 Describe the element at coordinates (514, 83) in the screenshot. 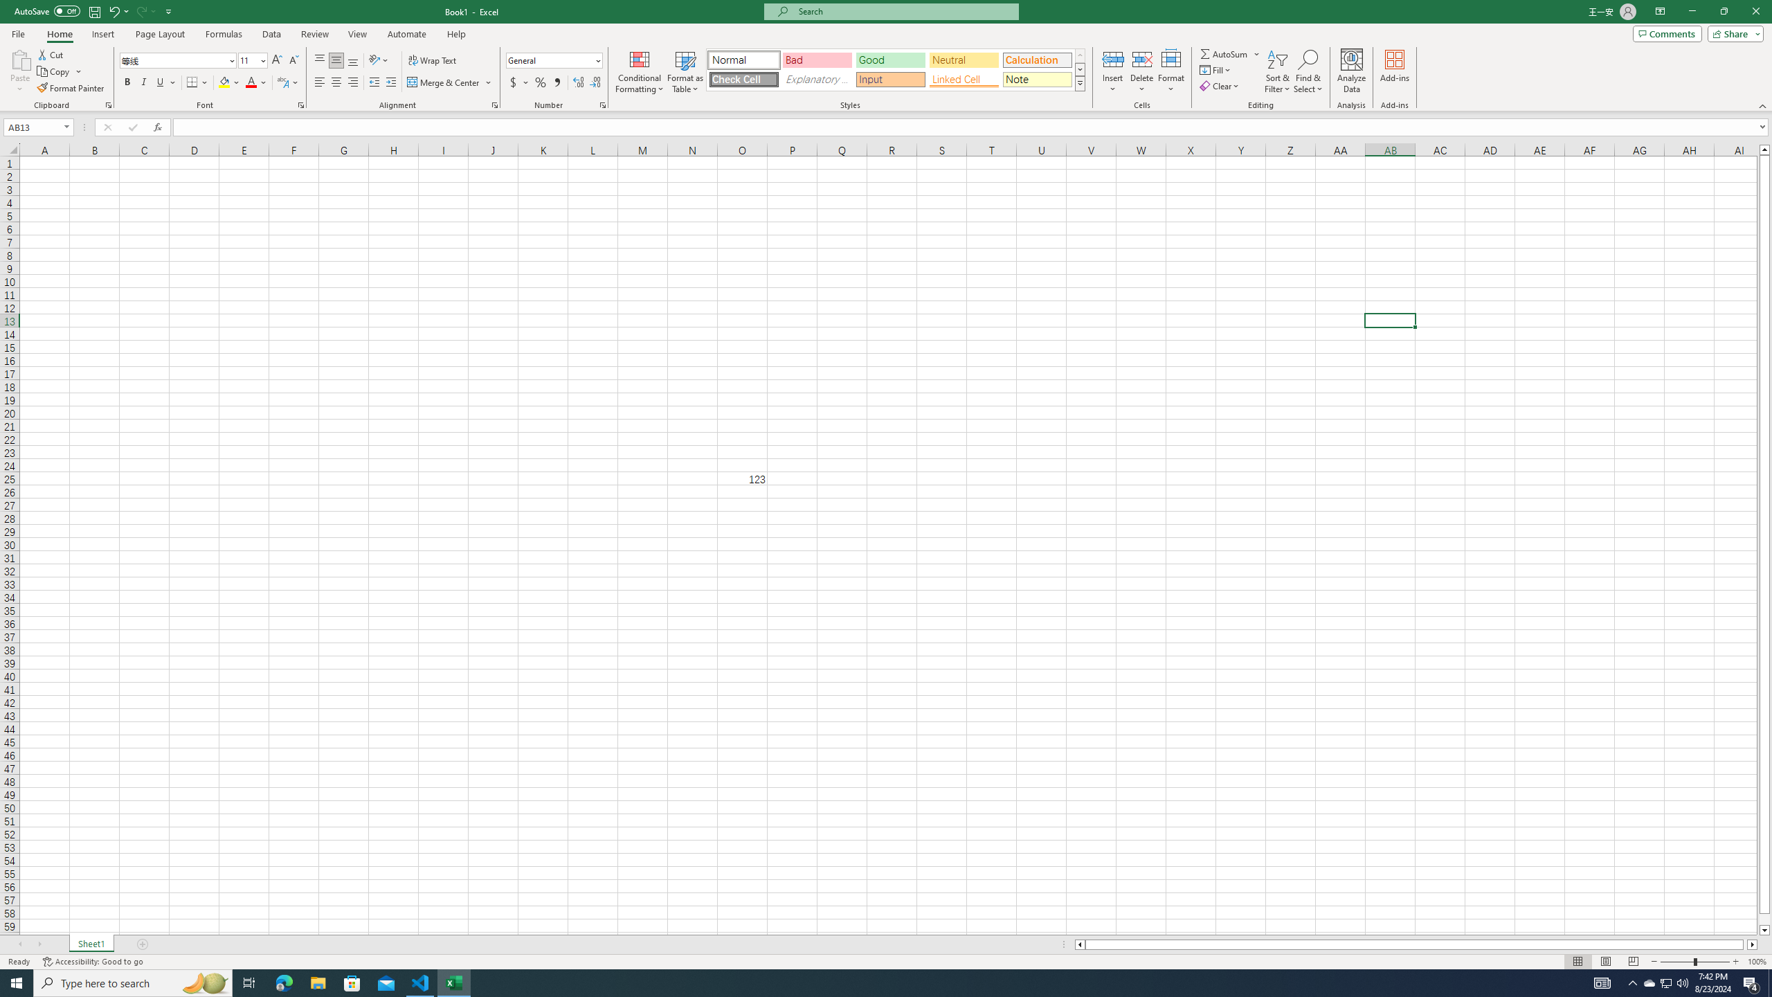

I see `Accounting Number Format` at that location.